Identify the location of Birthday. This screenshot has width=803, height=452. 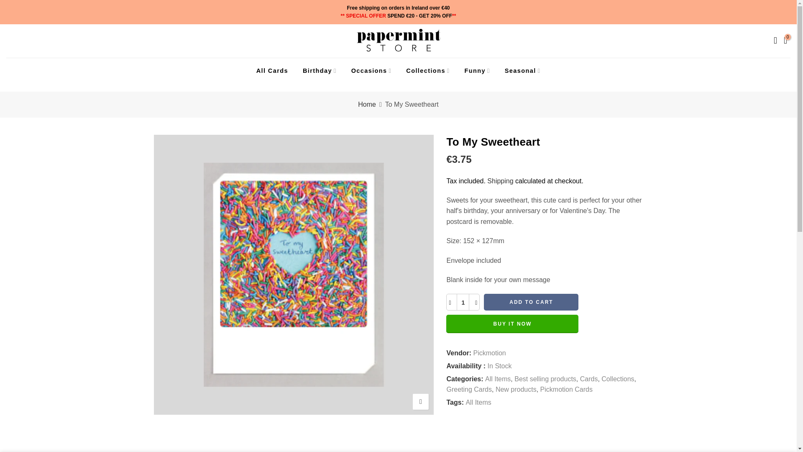
(320, 70).